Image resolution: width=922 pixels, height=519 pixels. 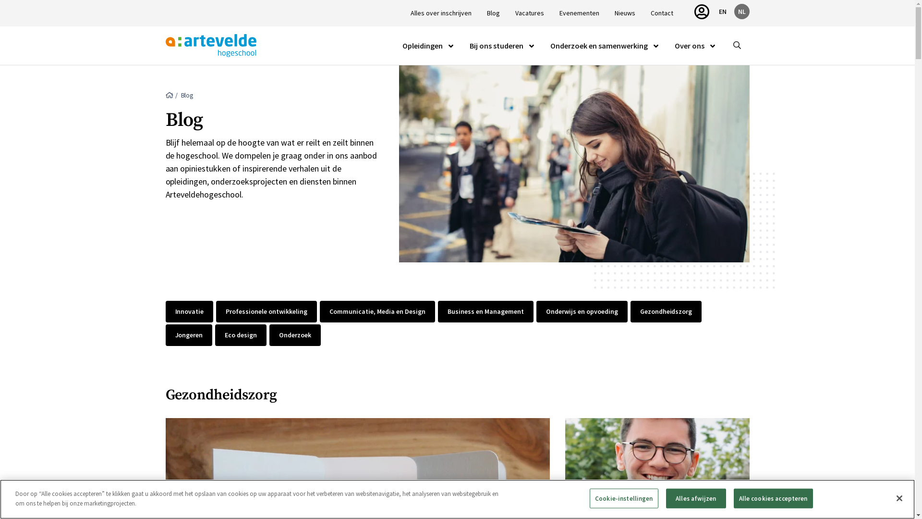 I want to click on Professionele ontwikkeling, so click(x=267, y=311).